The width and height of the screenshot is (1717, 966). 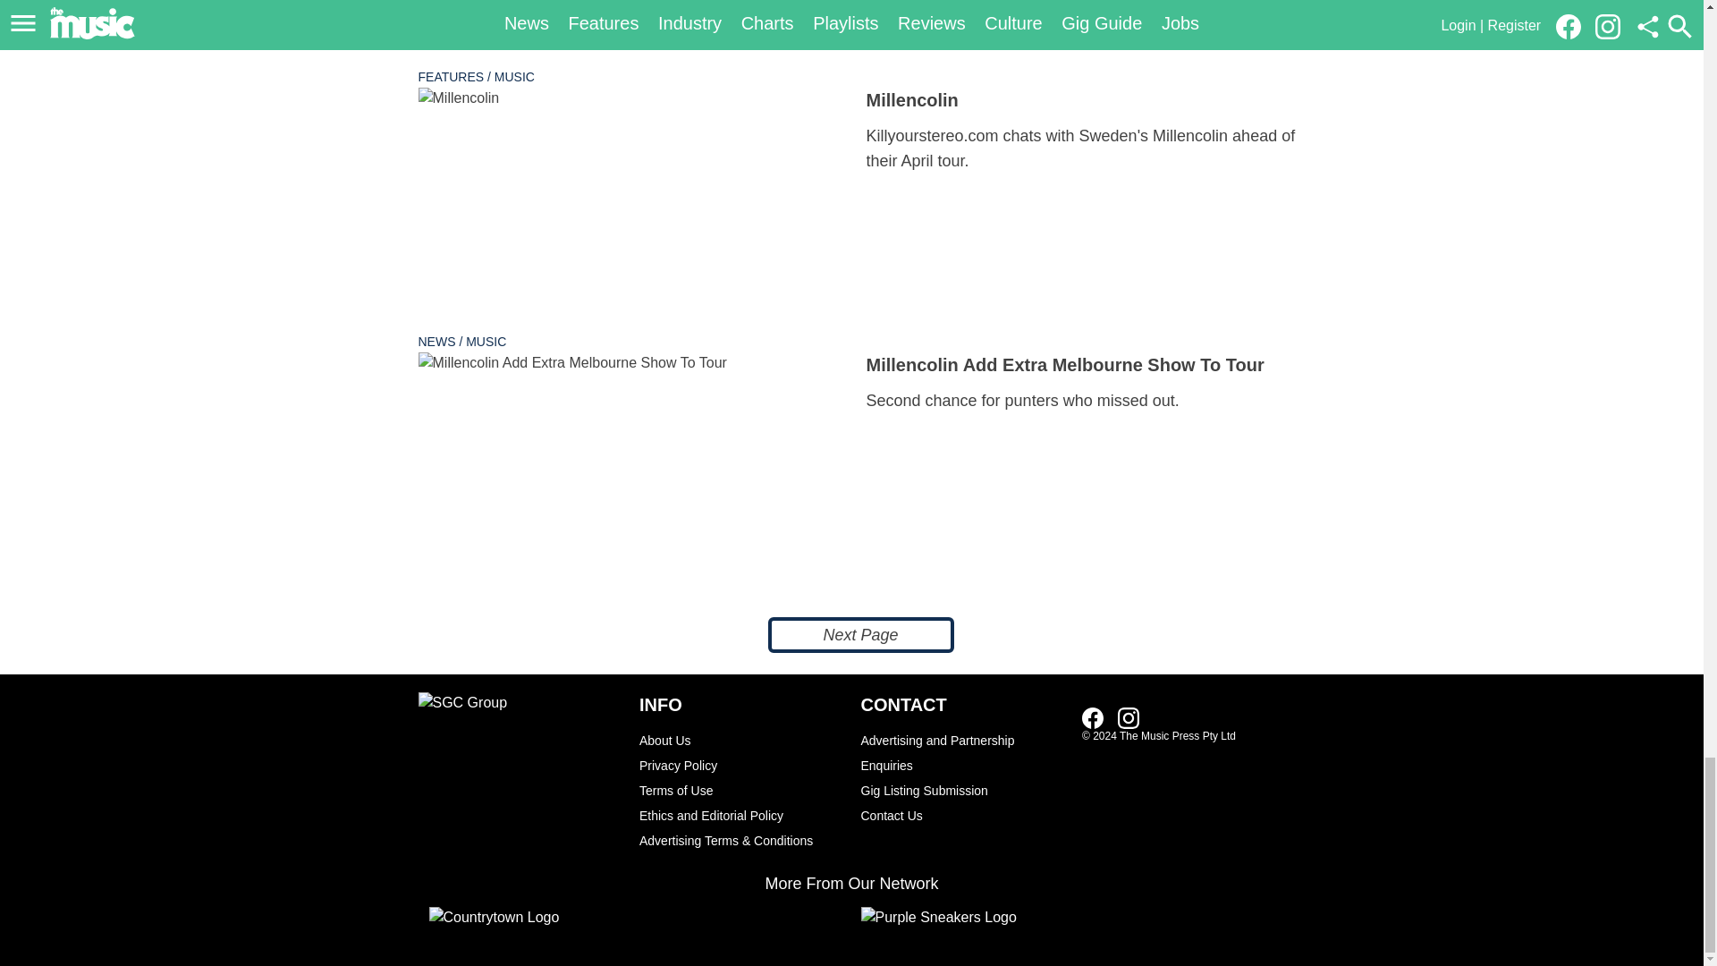 I want to click on Link to our Facebook, so click(x=1093, y=717).